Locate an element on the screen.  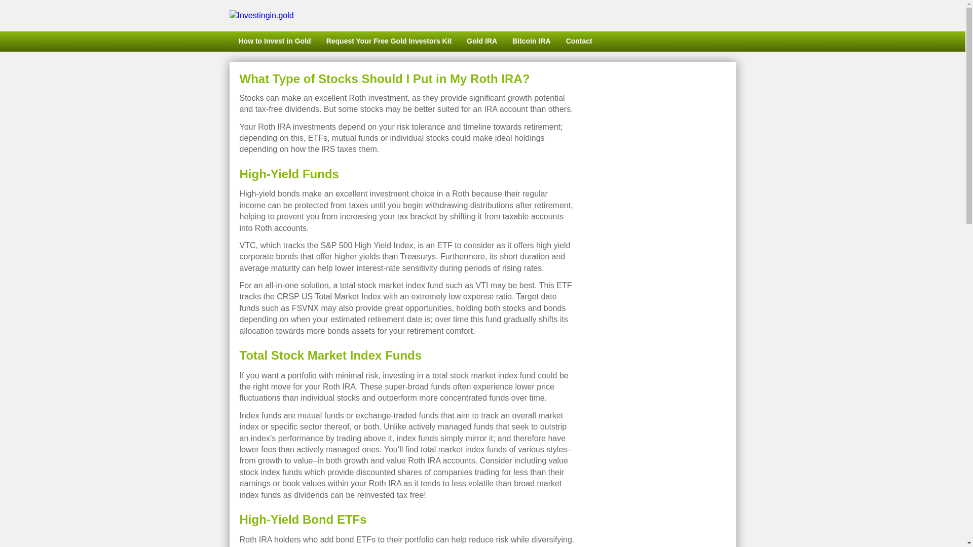
How to Invest in Gold is located at coordinates (273, 41).